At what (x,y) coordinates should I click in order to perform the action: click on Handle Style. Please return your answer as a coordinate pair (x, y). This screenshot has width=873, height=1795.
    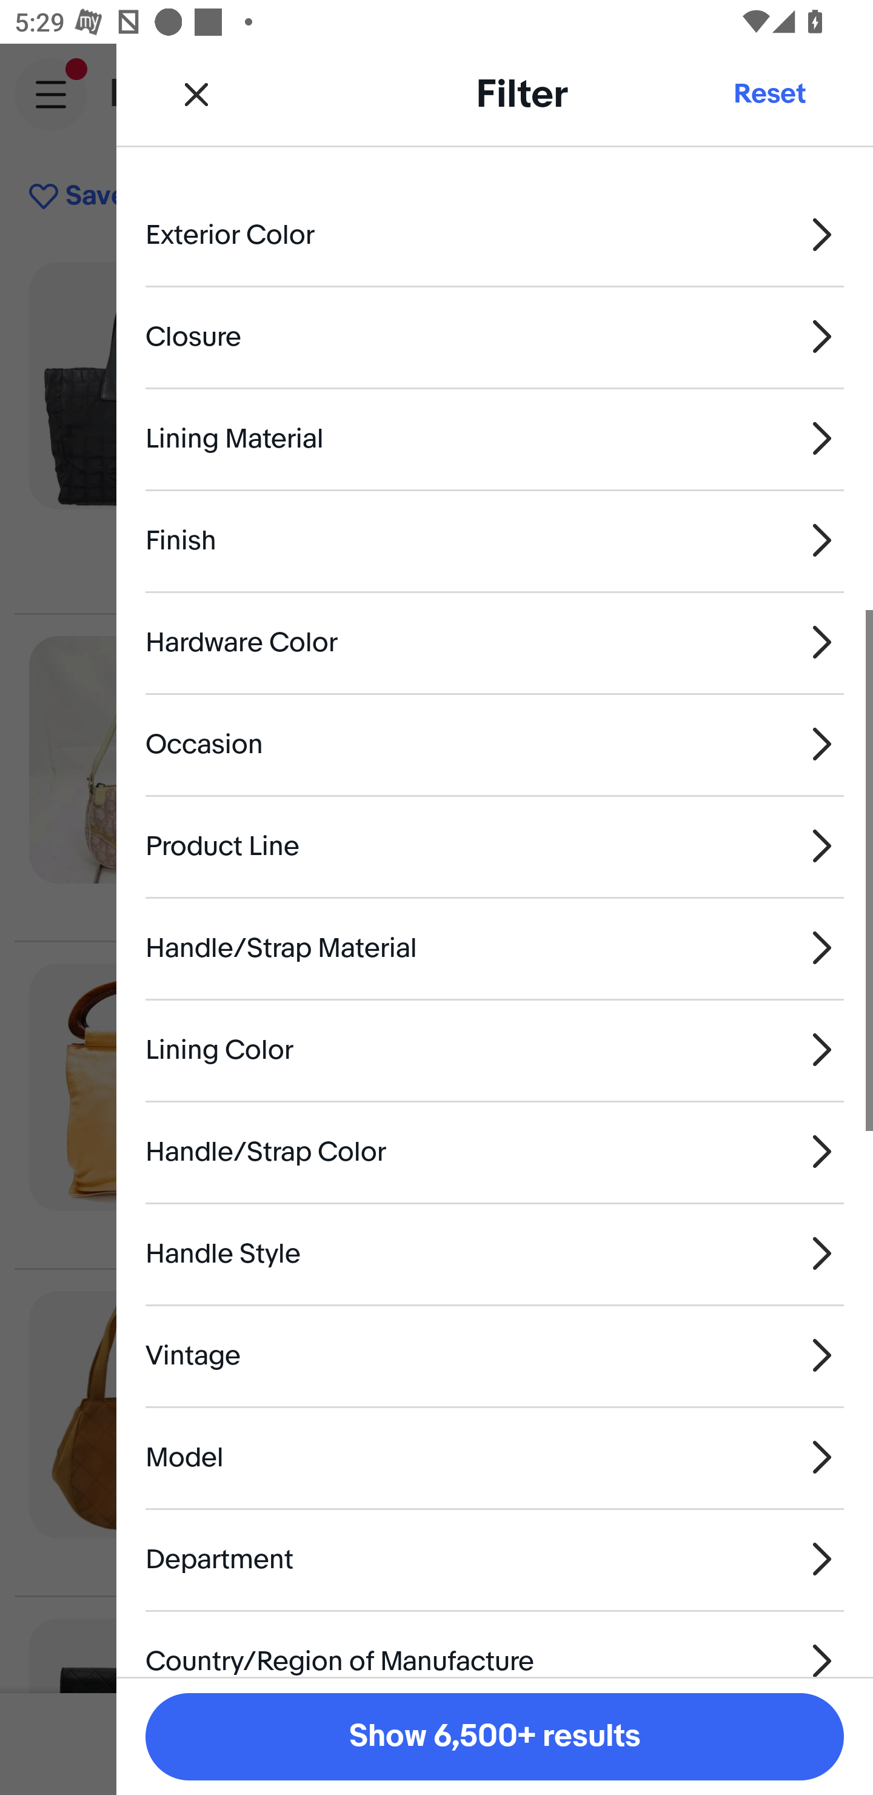
    Looking at the image, I should click on (495, 1253).